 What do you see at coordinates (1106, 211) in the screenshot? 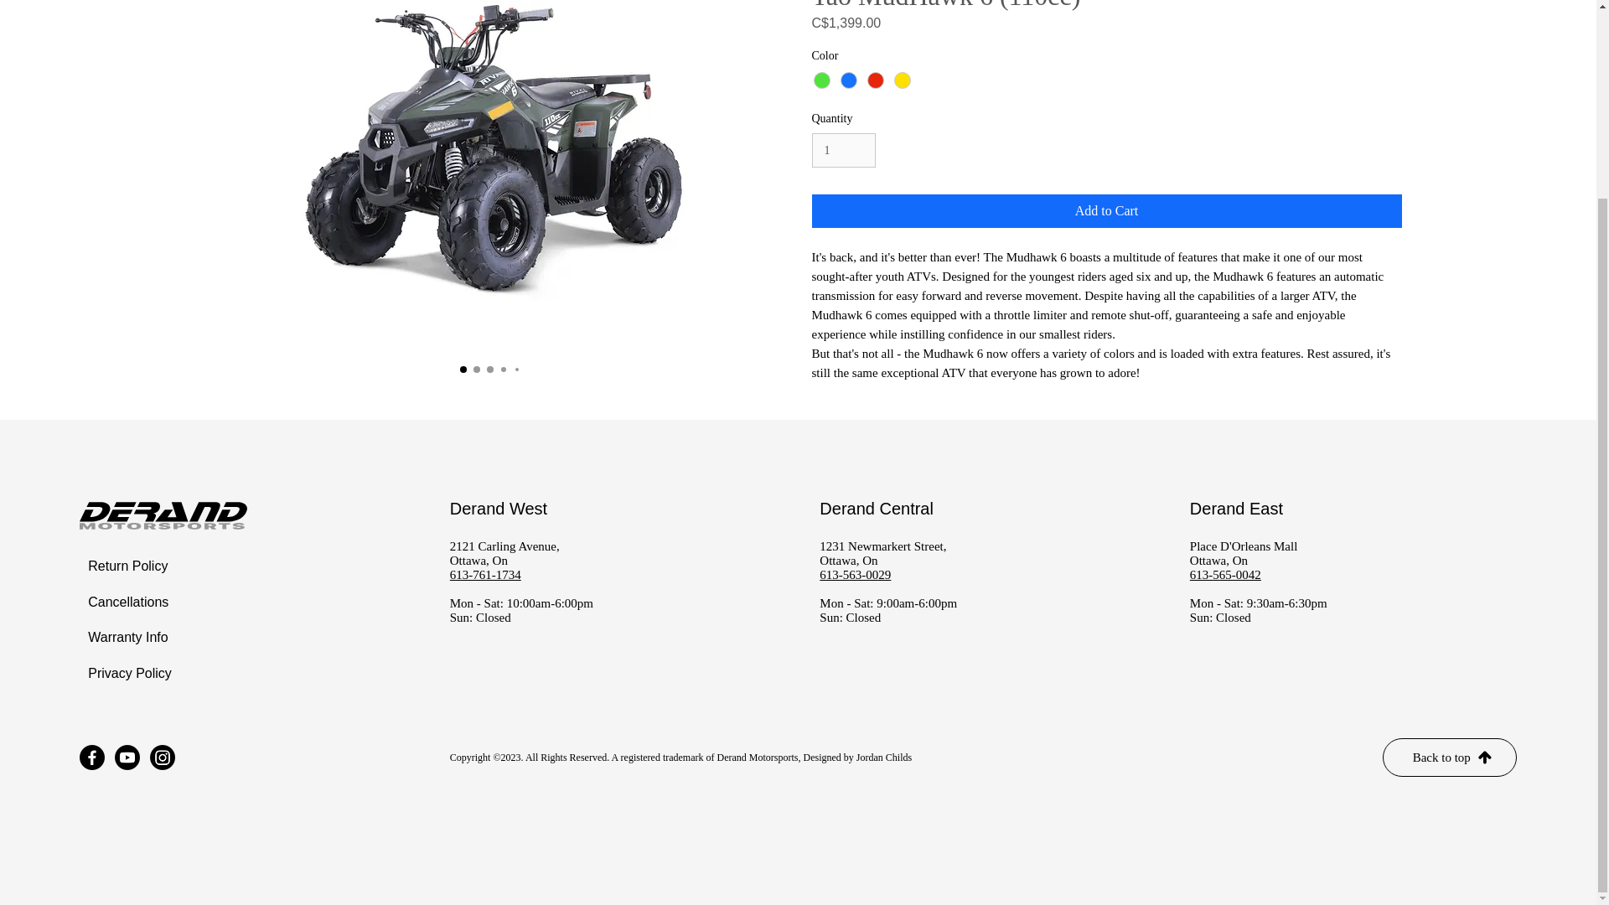
I see `Add to Cart` at bounding box center [1106, 211].